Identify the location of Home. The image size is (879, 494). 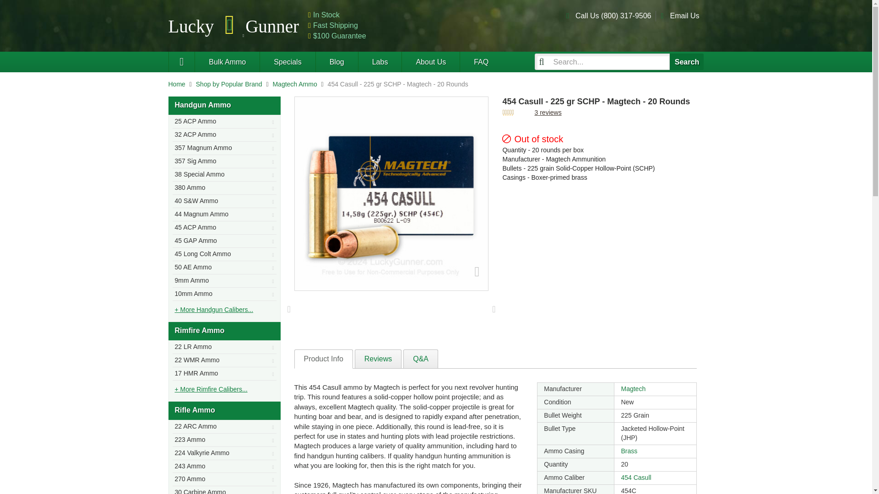
(177, 84).